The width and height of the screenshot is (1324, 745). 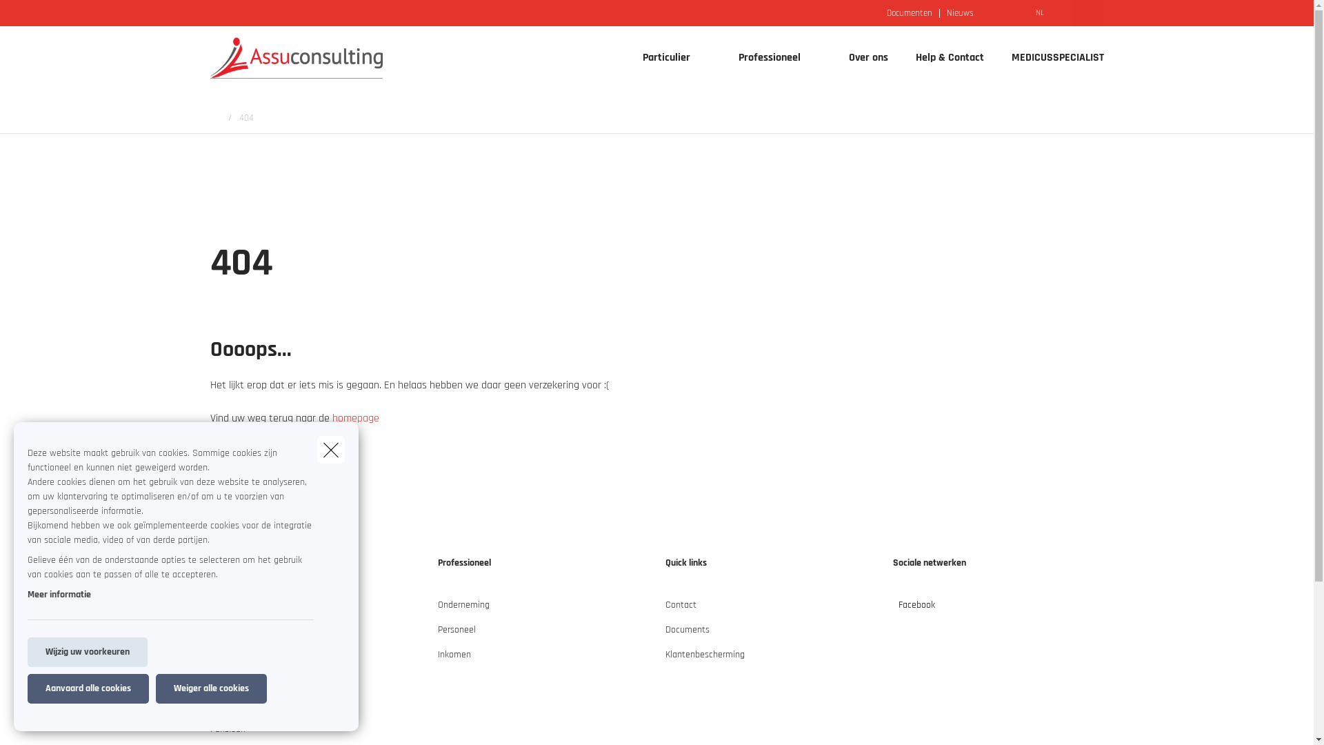 I want to click on Mobiliteit, so click(x=228, y=610).